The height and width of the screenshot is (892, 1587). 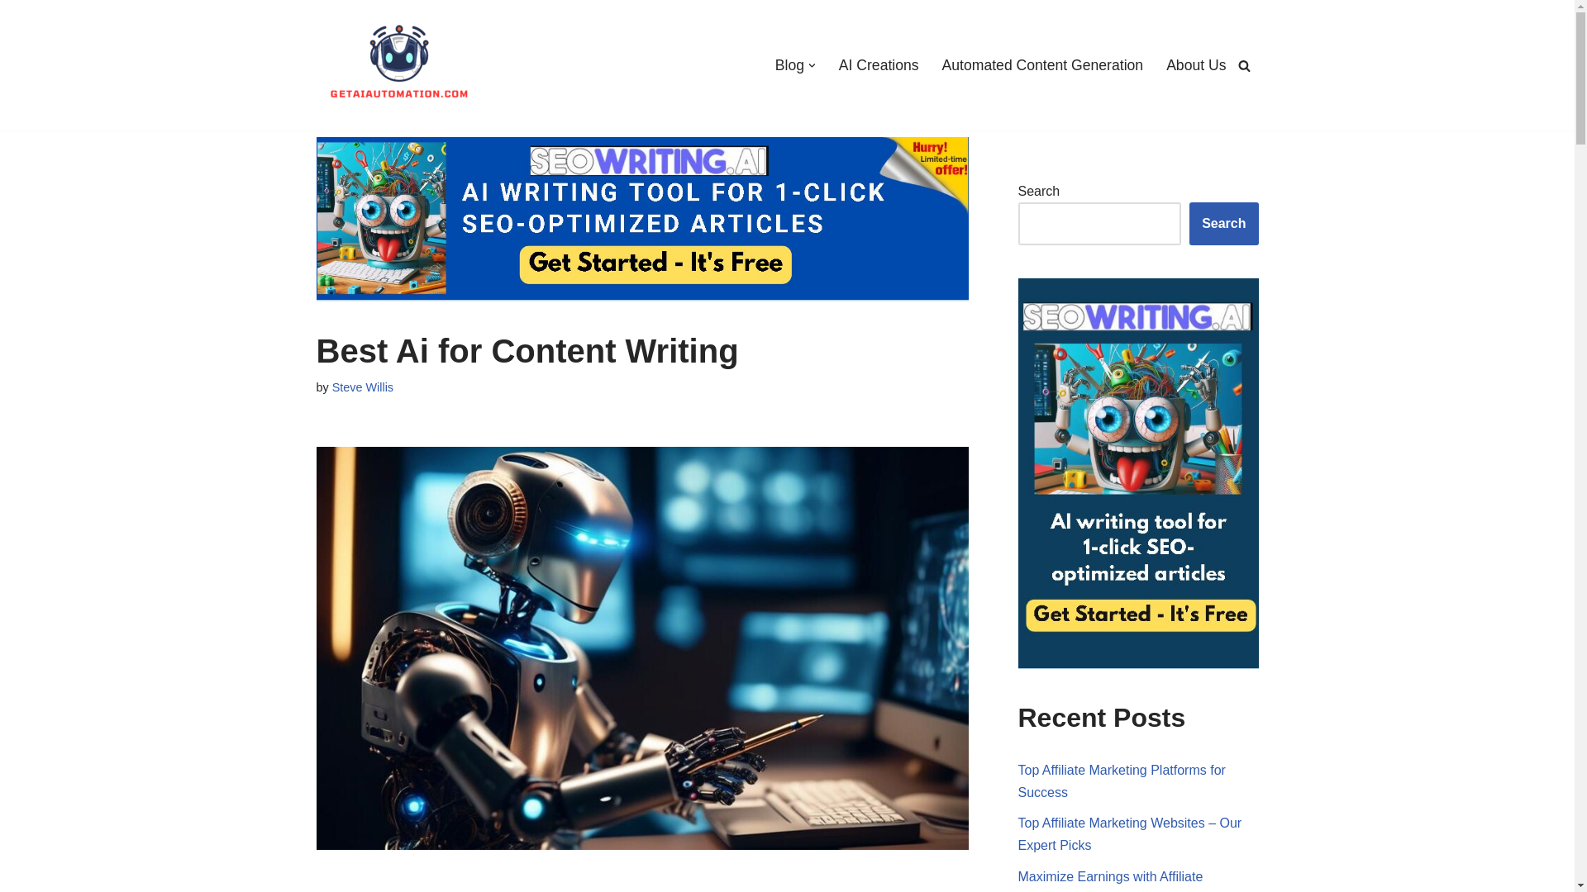 What do you see at coordinates (879, 64) in the screenshot?
I see `AI Creations` at bounding box center [879, 64].